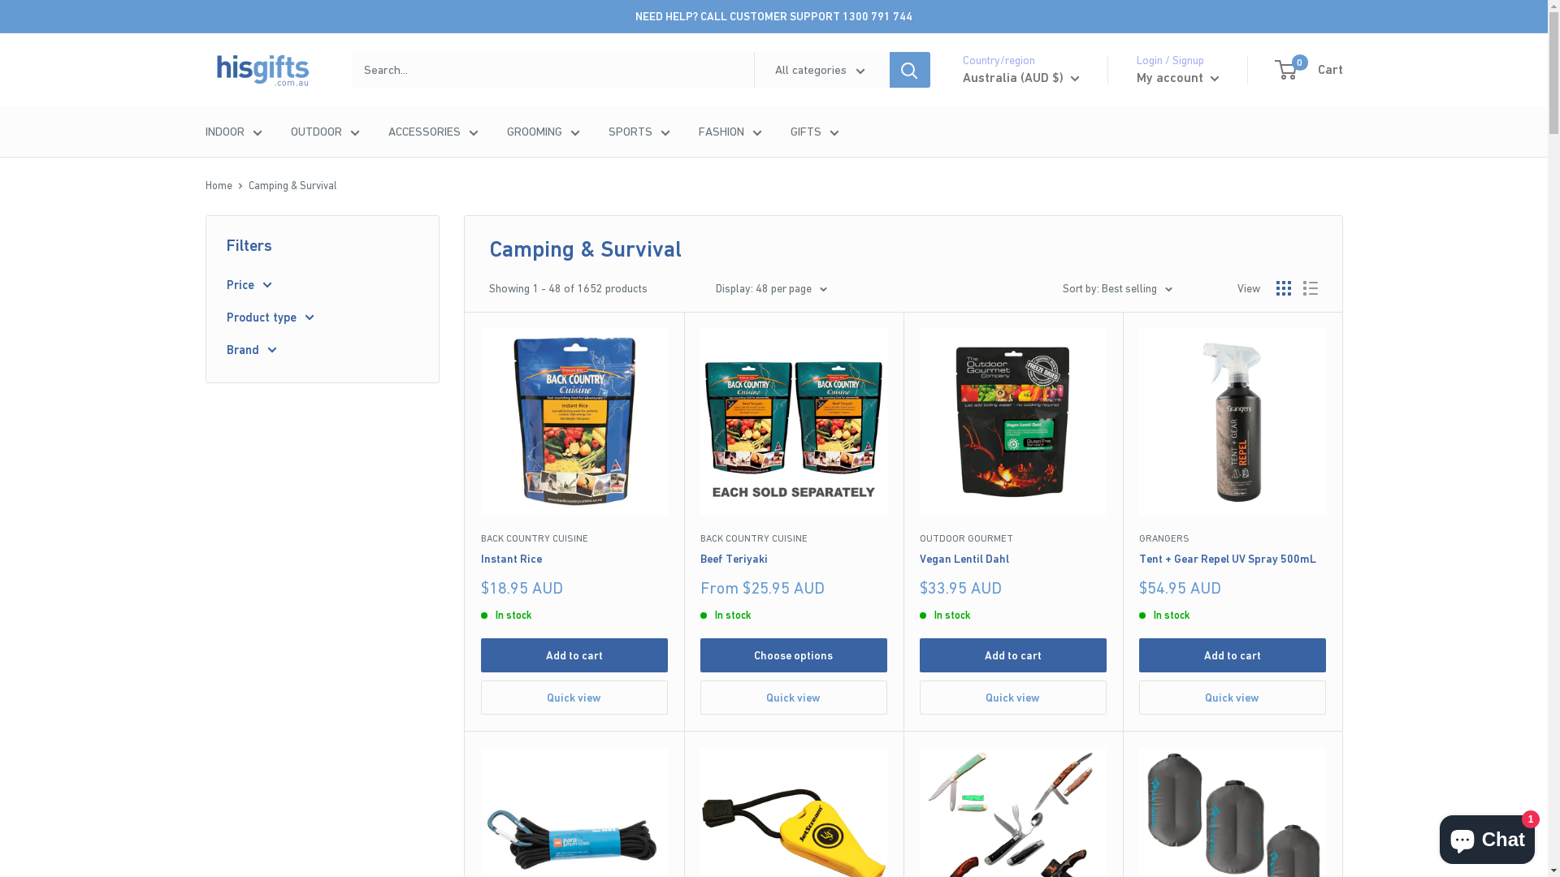 The width and height of the screenshot is (1560, 877). What do you see at coordinates (1000, 810) in the screenshot?
I see `MY` at bounding box center [1000, 810].